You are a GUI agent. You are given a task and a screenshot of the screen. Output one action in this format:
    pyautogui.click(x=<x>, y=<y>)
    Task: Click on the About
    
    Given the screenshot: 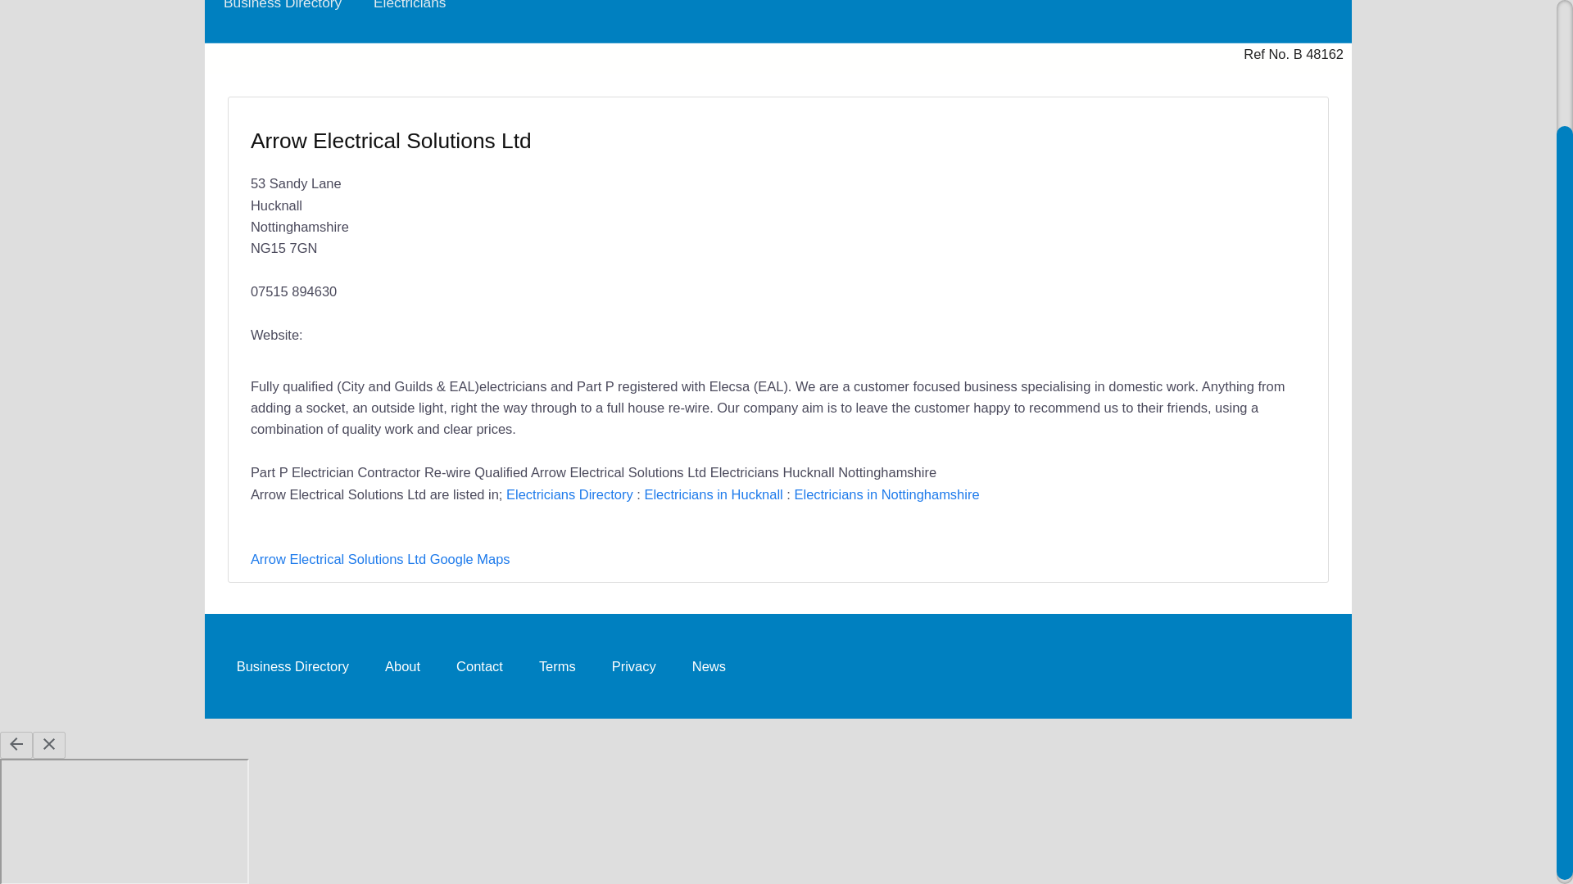 What is the action you would take?
    pyautogui.click(x=402, y=665)
    